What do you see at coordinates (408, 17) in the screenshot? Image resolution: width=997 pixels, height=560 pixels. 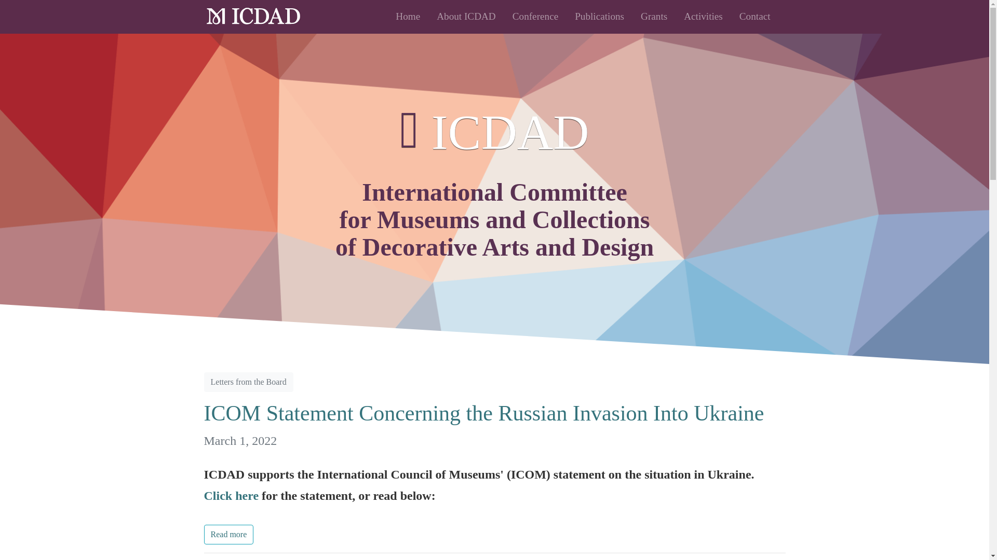 I see `Home` at bounding box center [408, 17].